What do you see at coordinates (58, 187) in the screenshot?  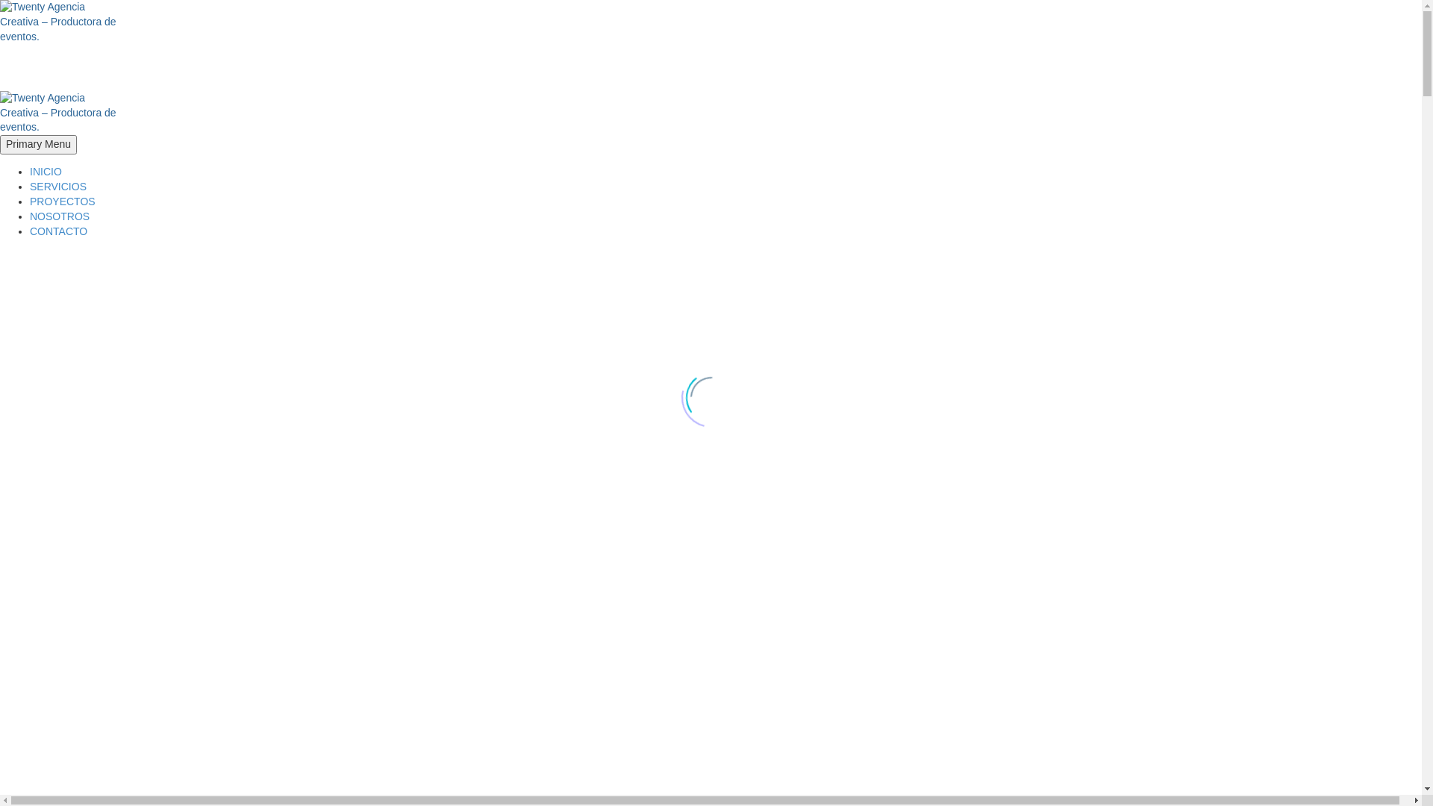 I see `SERVICIOS` at bounding box center [58, 187].